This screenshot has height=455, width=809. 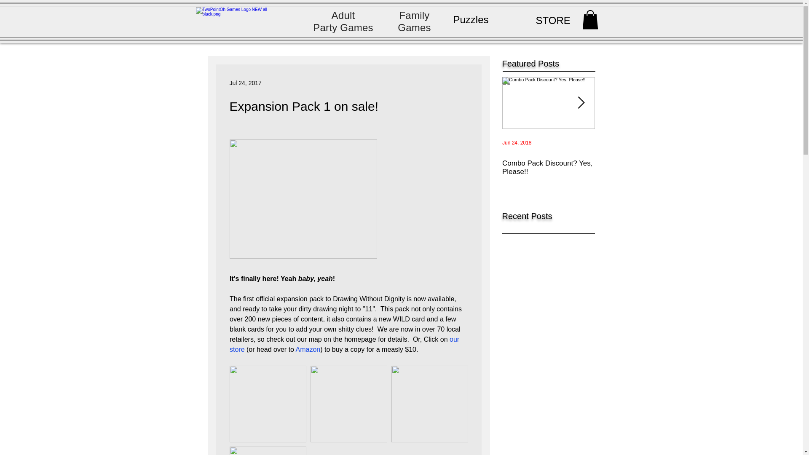 I want to click on Games, so click(x=415, y=27).